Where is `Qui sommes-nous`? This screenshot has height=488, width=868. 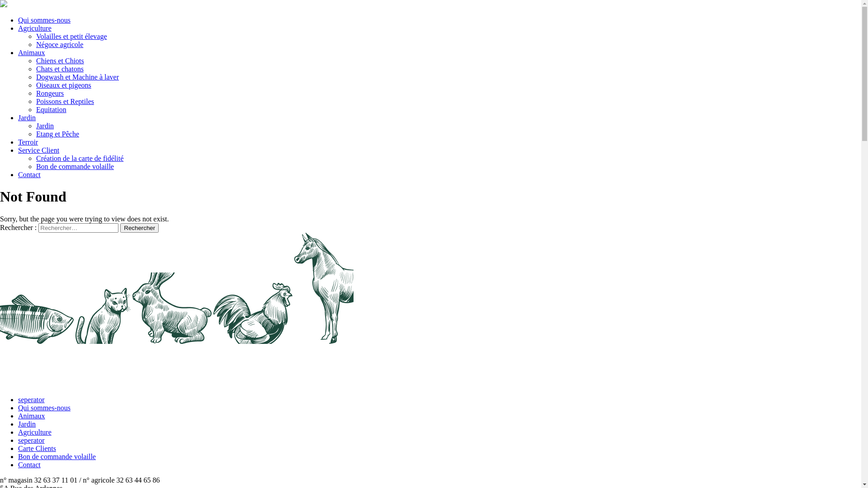
Qui sommes-nous is located at coordinates (44, 20).